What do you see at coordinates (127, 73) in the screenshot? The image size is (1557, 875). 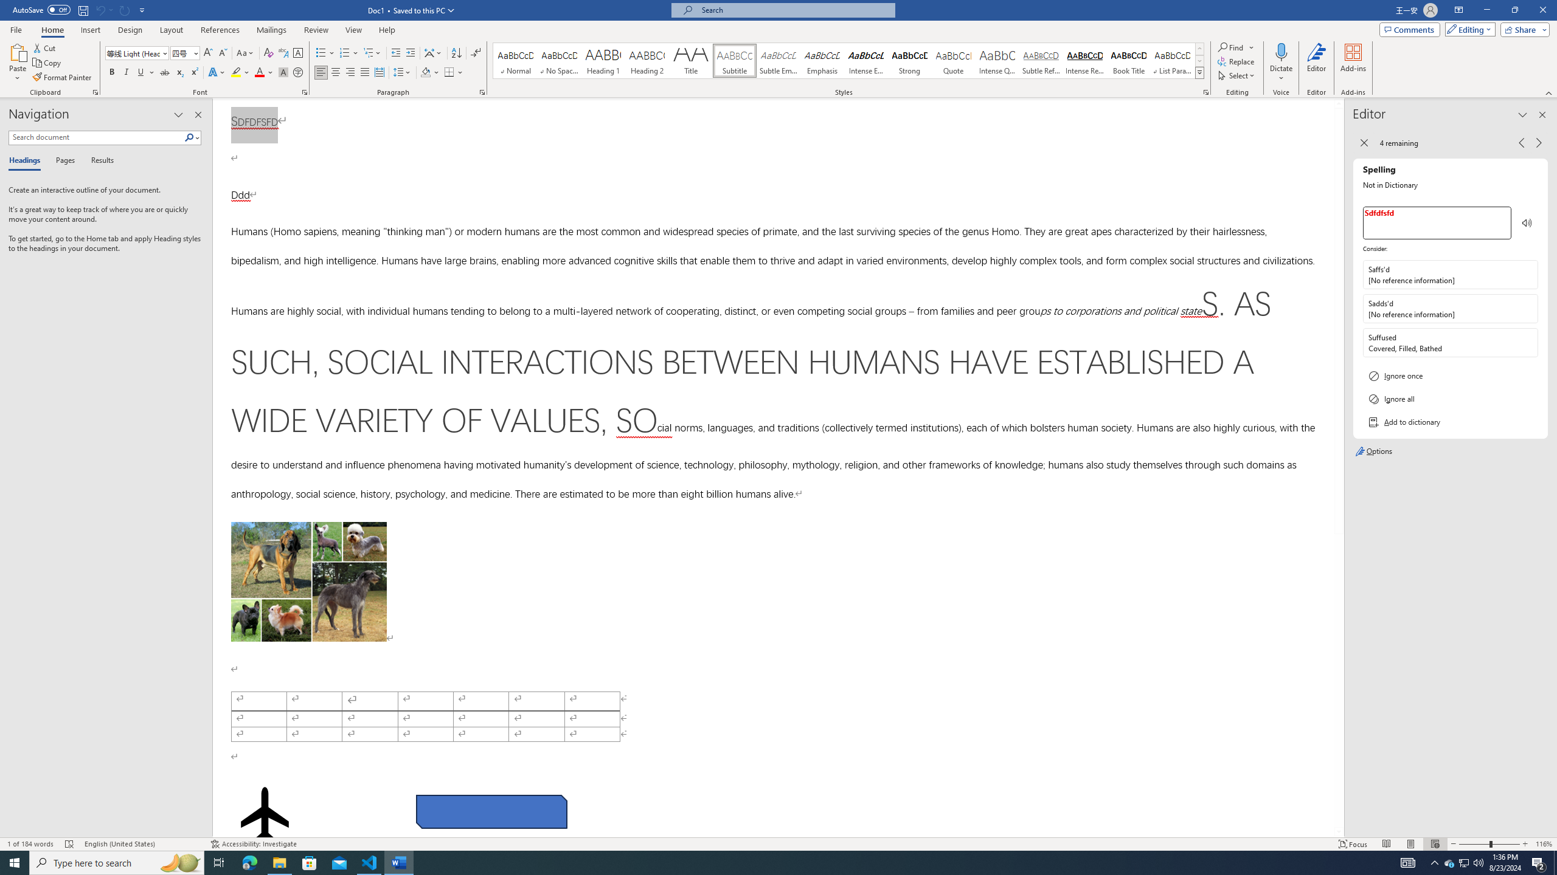 I see `Italic` at bounding box center [127, 73].